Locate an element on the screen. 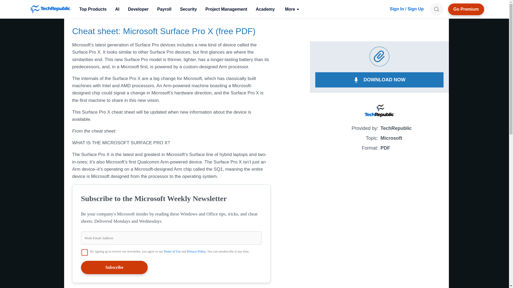  Terms of Use is located at coordinates (172, 251).